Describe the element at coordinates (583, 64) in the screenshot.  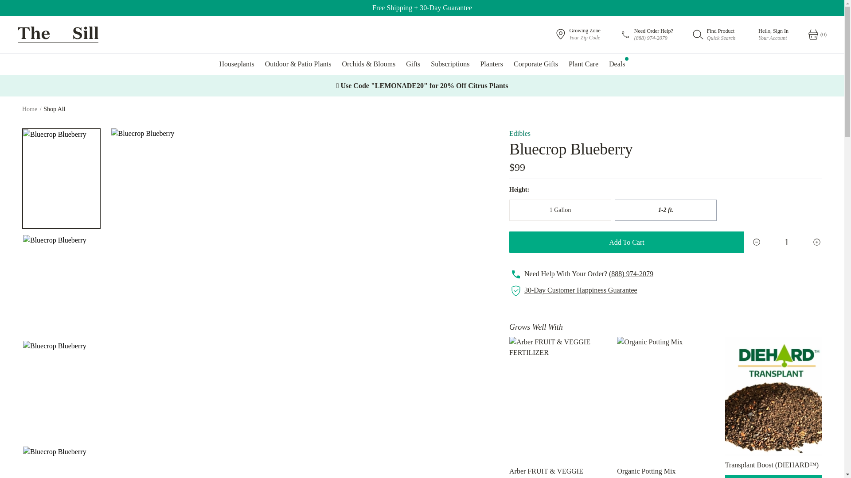
I see `Houseplants` at that location.